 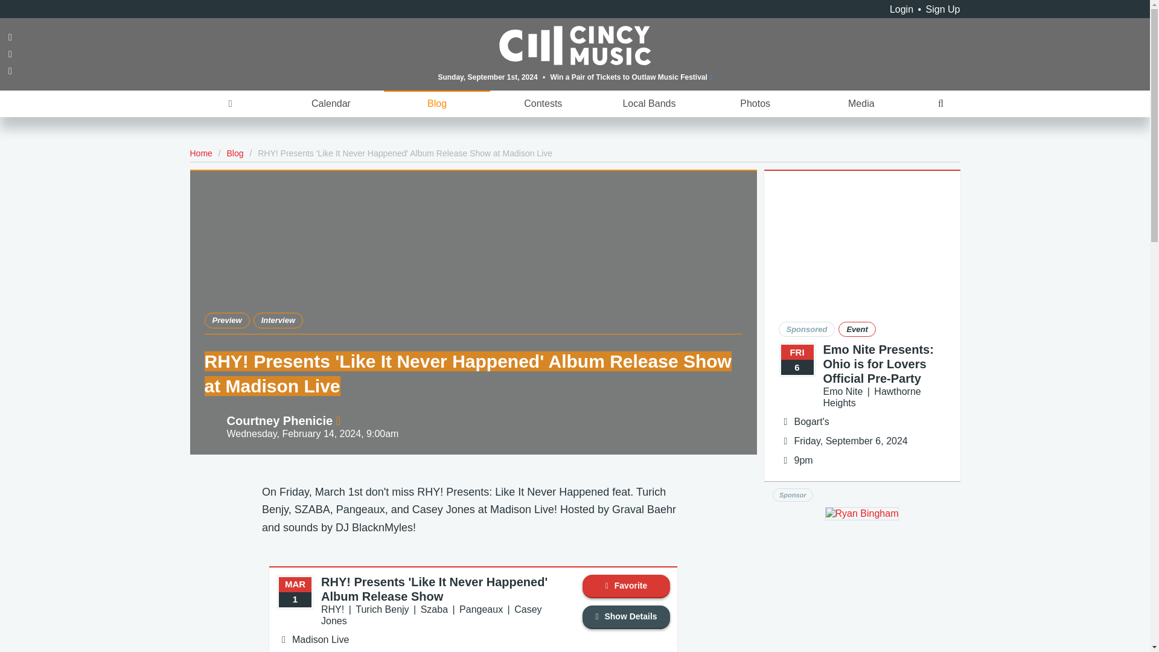 I want to click on Blog, so click(x=235, y=153).